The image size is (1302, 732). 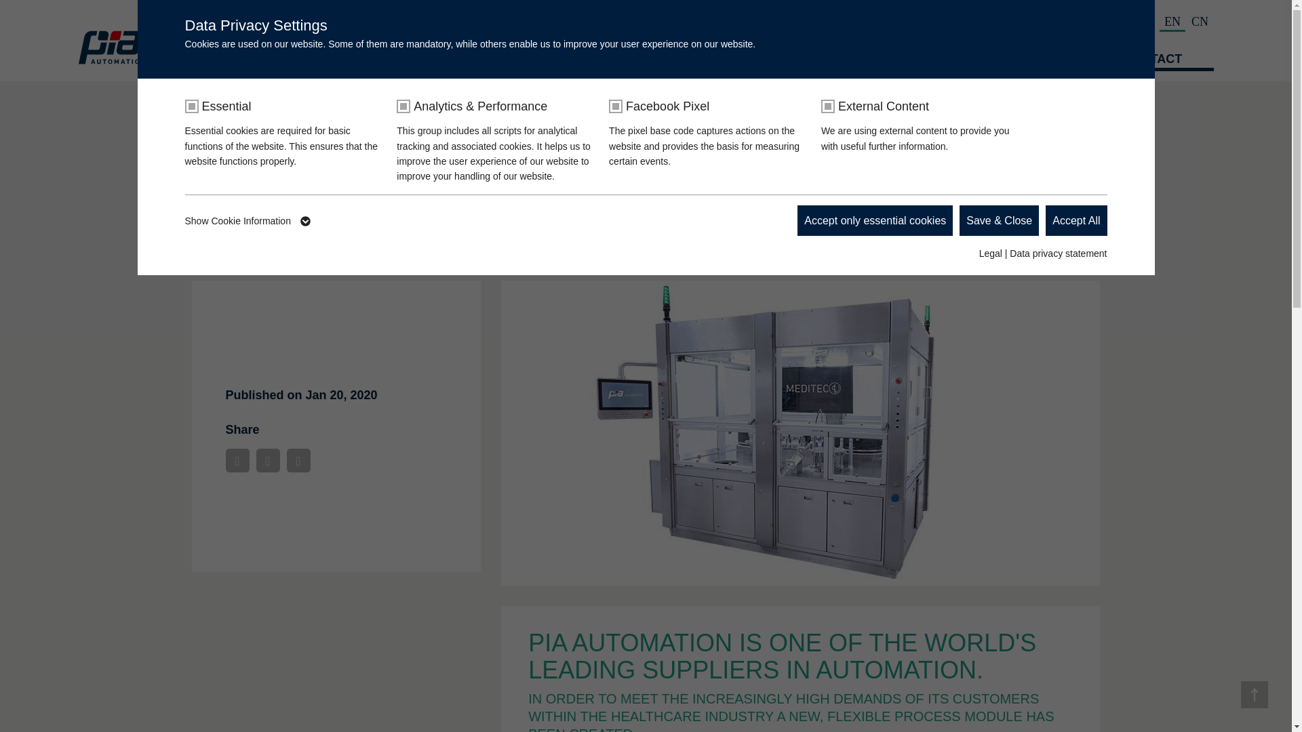 What do you see at coordinates (1145, 22) in the screenshot?
I see `DE` at bounding box center [1145, 22].